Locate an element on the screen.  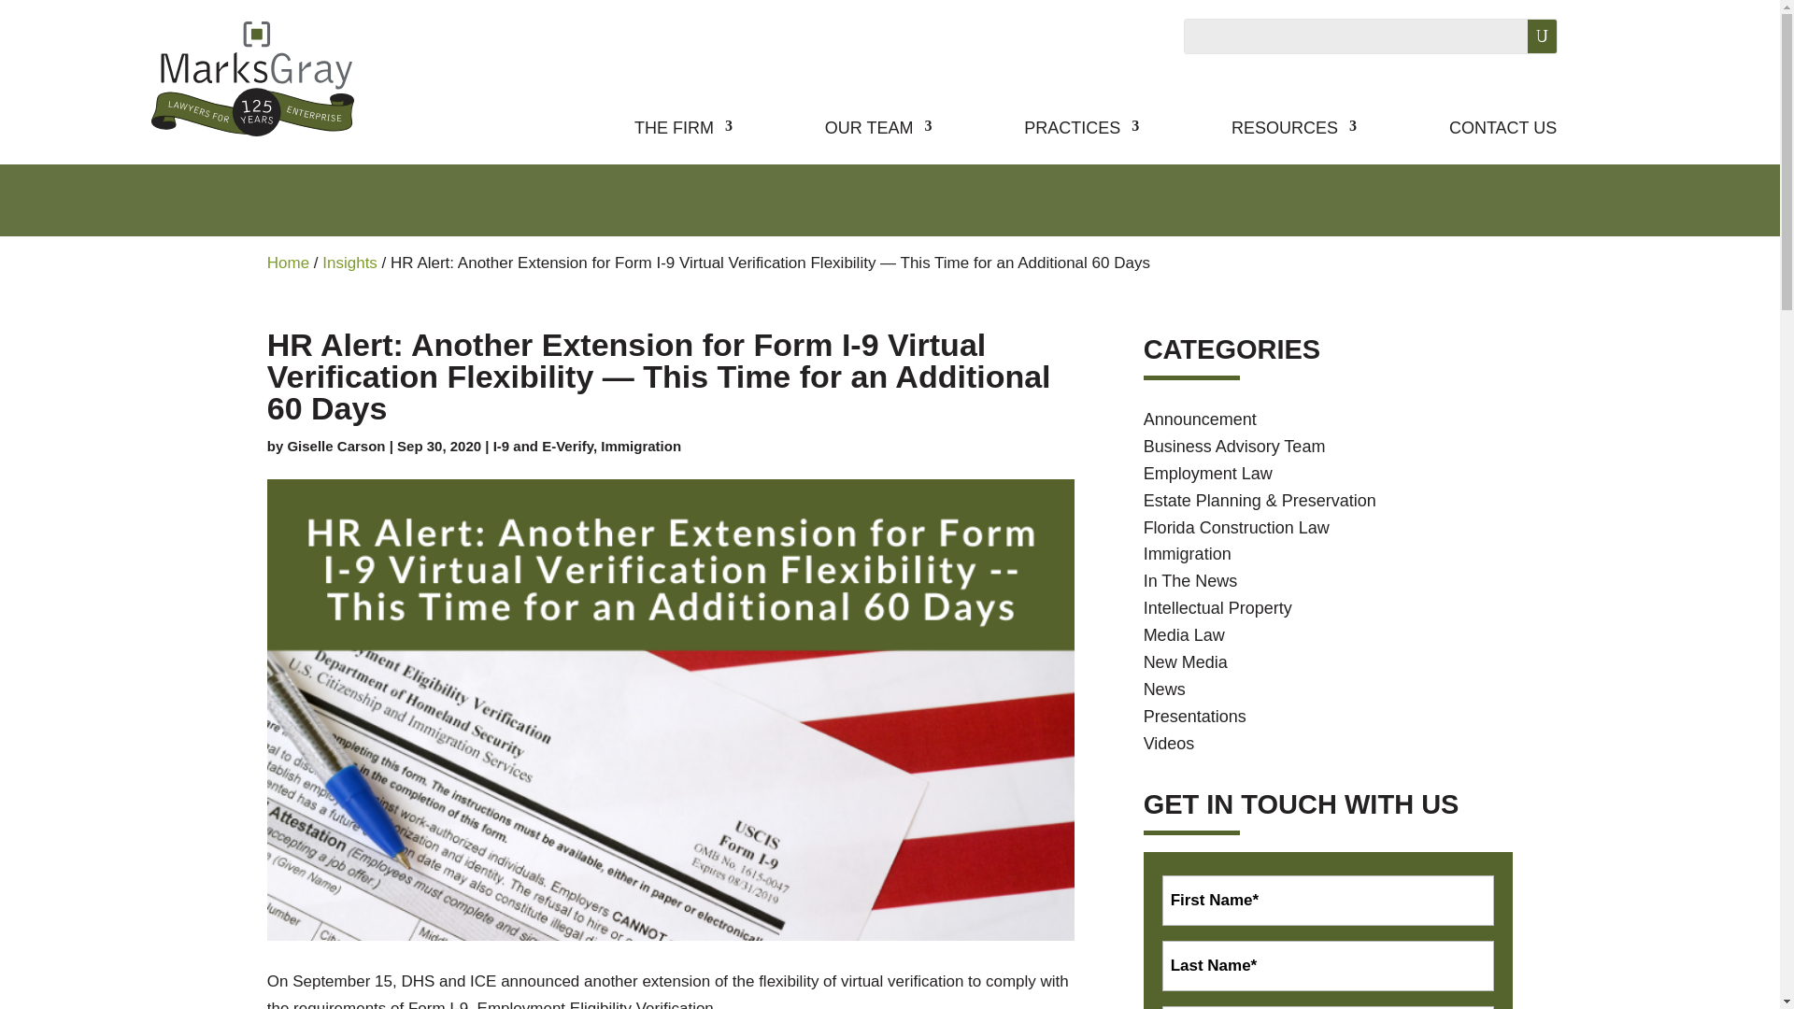
Posts by Giselle Carson is located at coordinates (336, 446).